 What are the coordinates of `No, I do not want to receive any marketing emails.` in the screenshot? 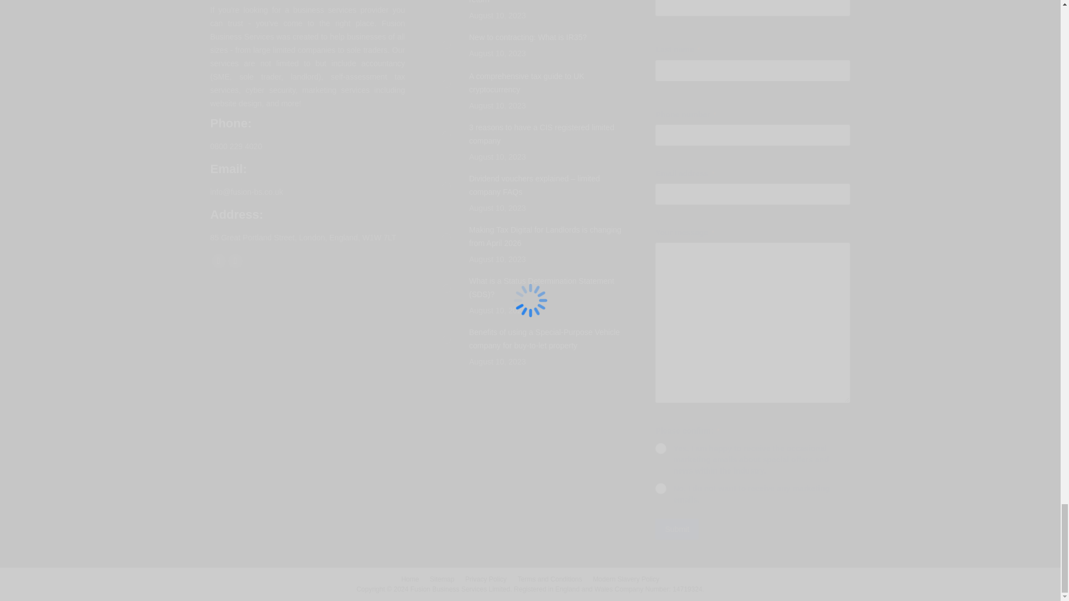 It's located at (660, 489).